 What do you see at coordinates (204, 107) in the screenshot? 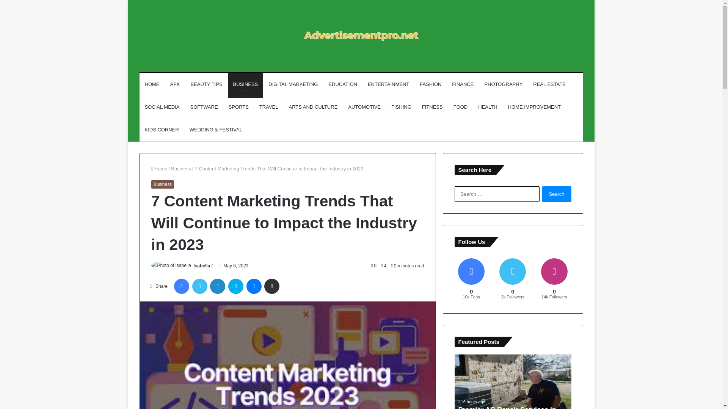
I see `SOFTWARE` at bounding box center [204, 107].